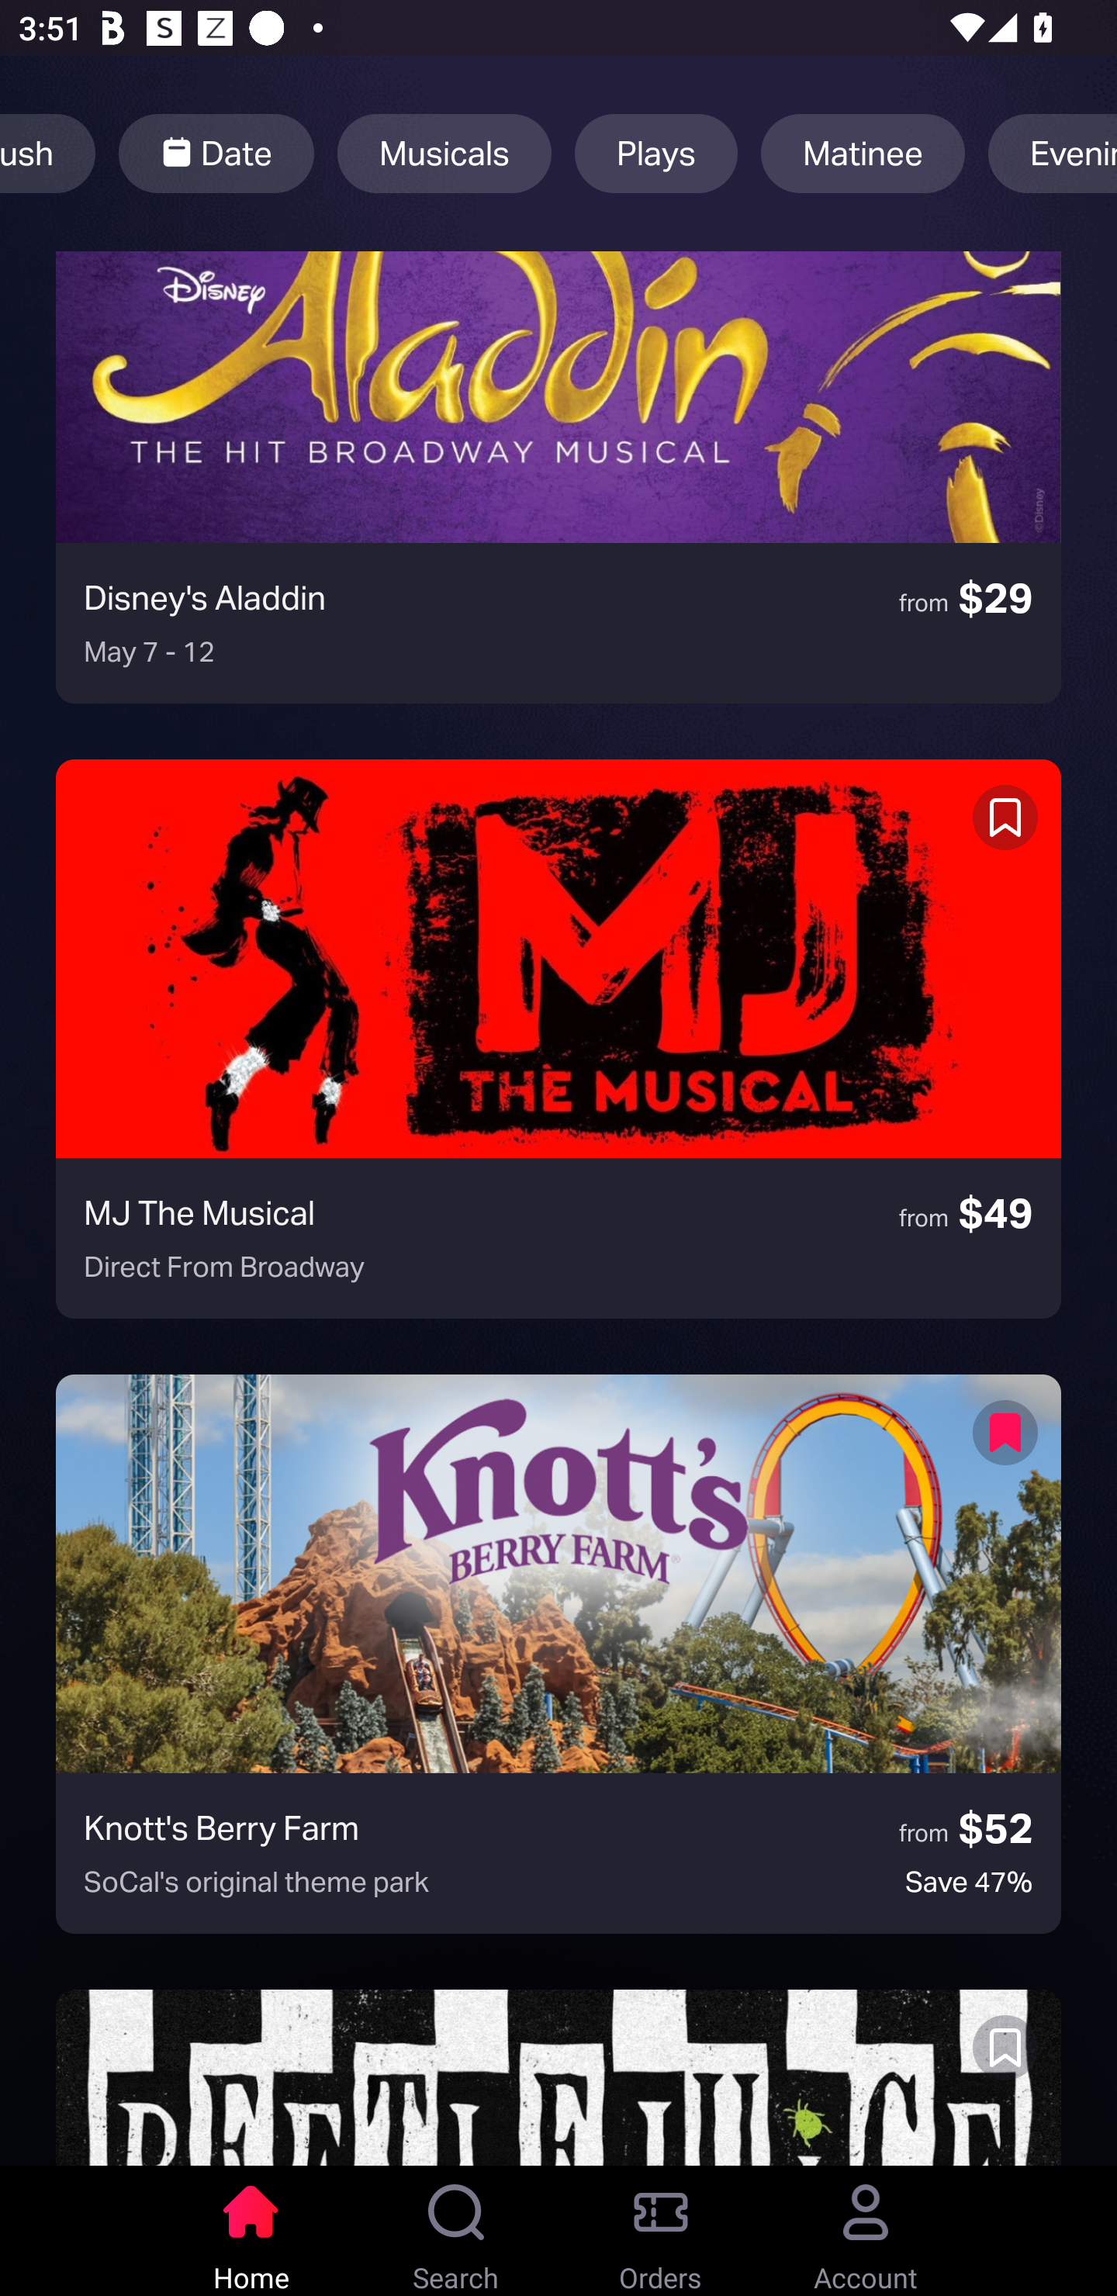 The width and height of the screenshot is (1117, 2296). I want to click on Musicals, so click(444, 154).